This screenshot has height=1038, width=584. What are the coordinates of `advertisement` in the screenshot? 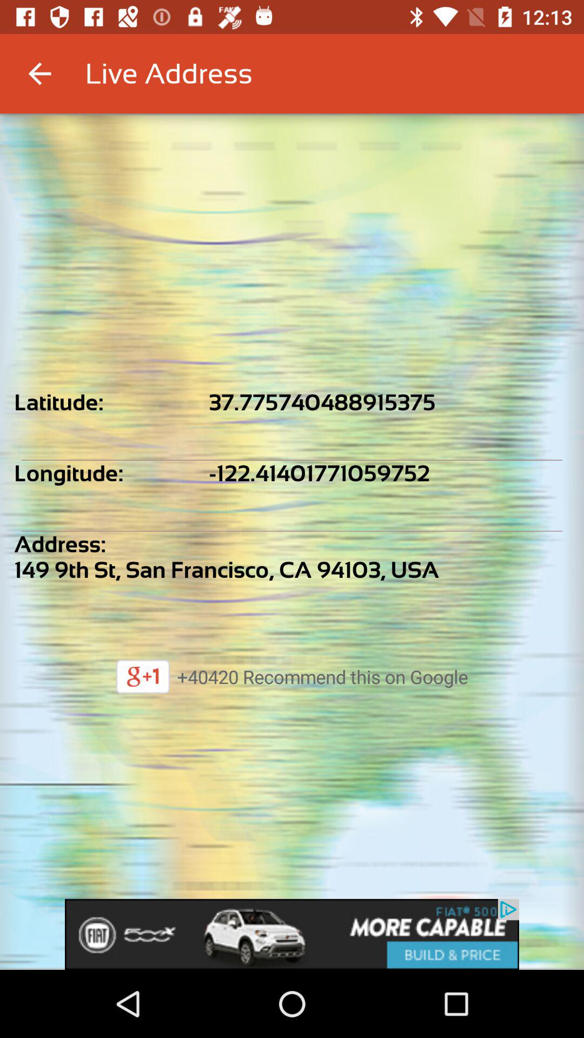 It's located at (292, 934).